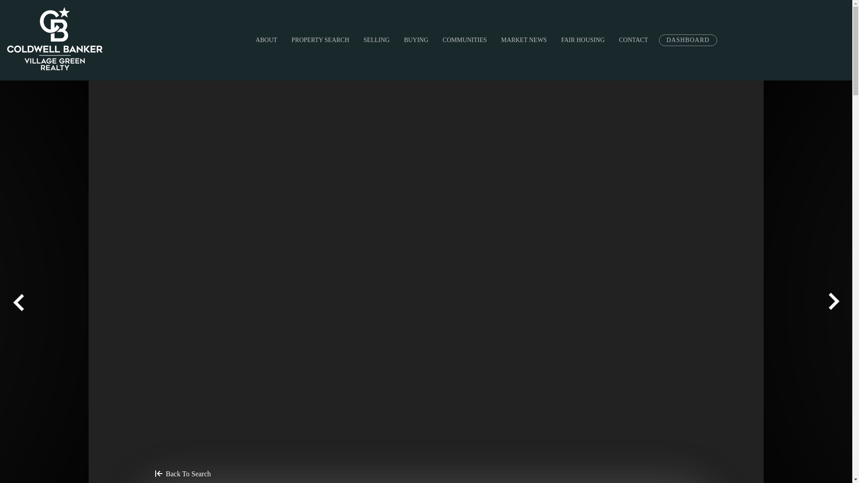 Image resolution: width=859 pixels, height=483 pixels. What do you see at coordinates (464, 40) in the screenshot?
I see `COMMUNITIES` at bounding box center [464, 40].